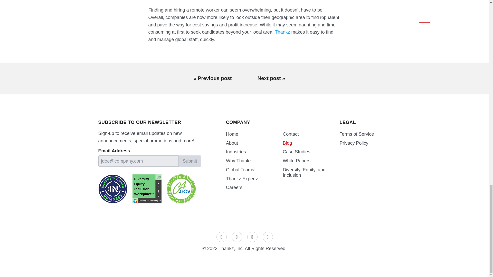  I want to click on Industries, so click(254, 152).